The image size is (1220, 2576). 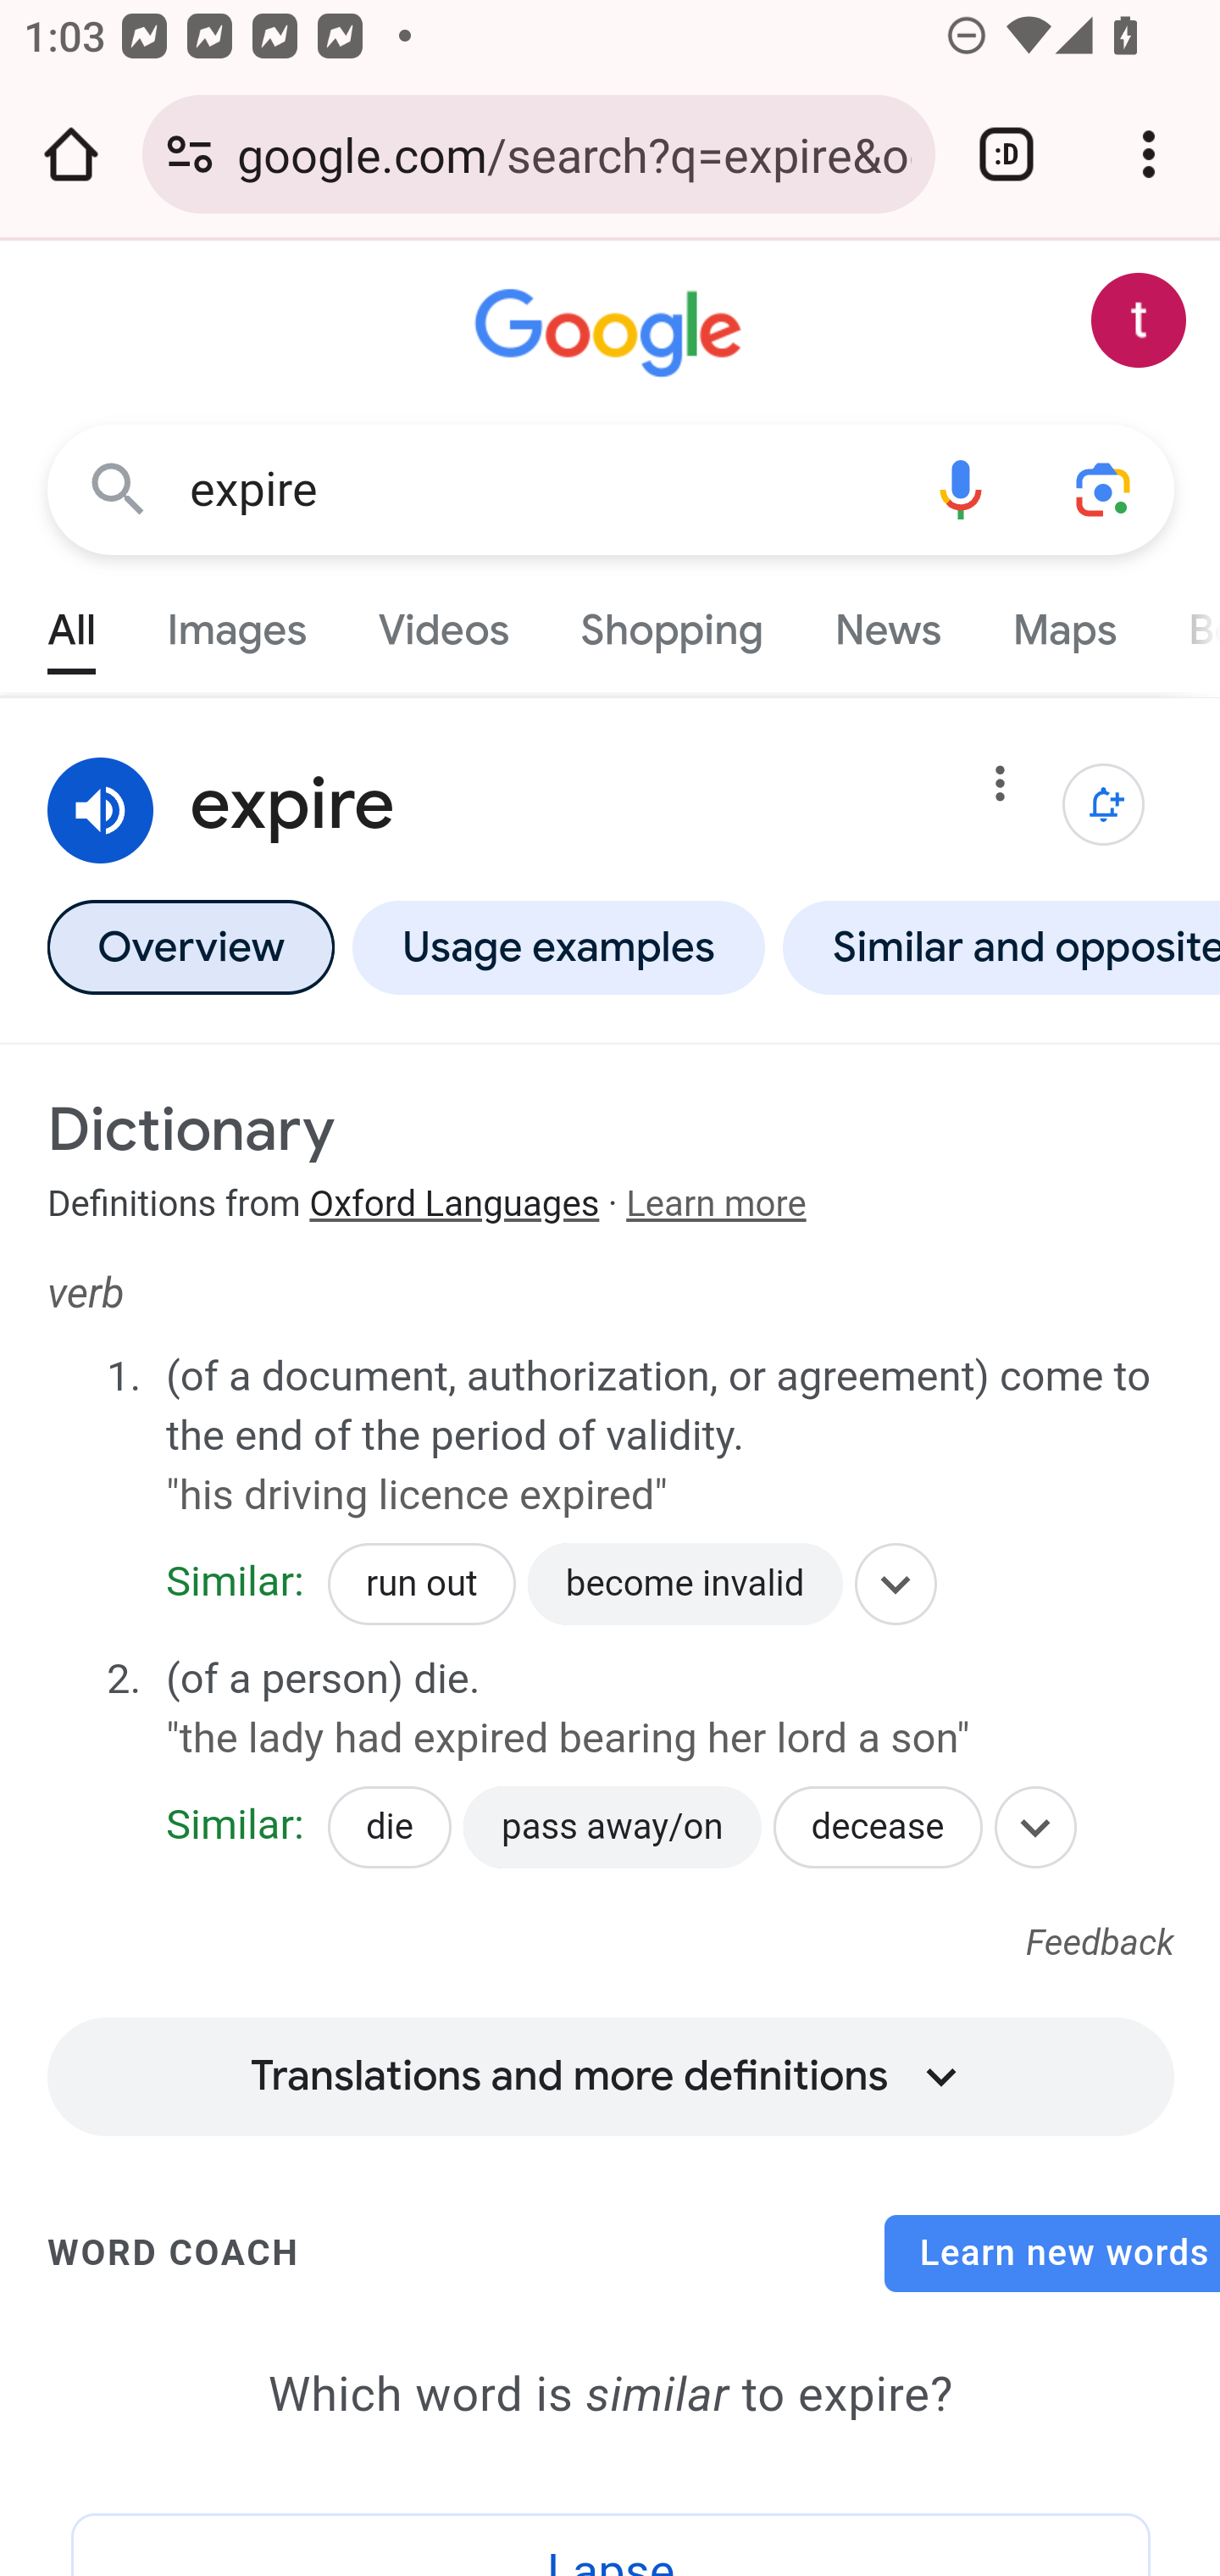 I want to click on Google, so click(x=612, y=334).